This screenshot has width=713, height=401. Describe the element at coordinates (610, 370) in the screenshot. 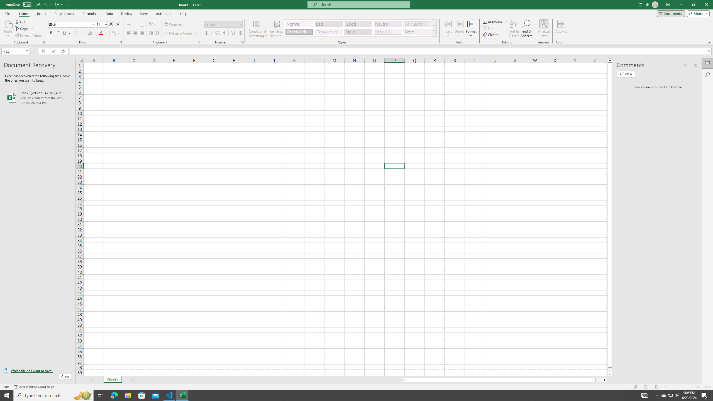

I see `Page down` at that location.